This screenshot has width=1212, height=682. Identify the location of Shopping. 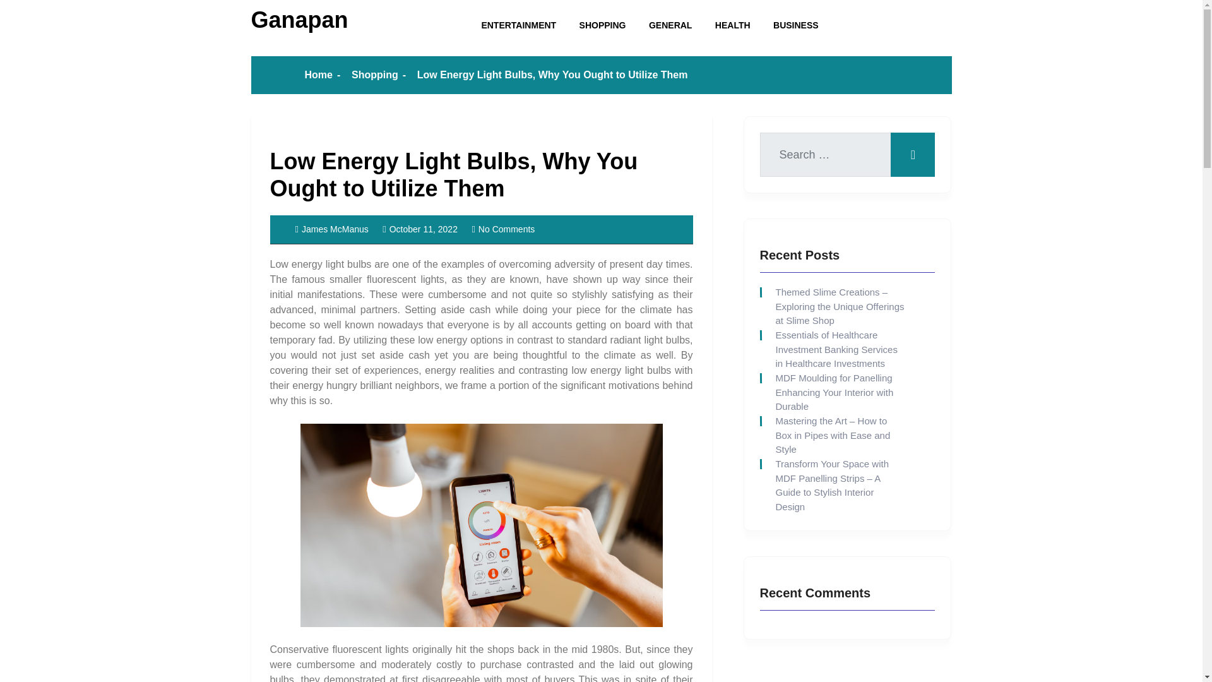
(375, 75).